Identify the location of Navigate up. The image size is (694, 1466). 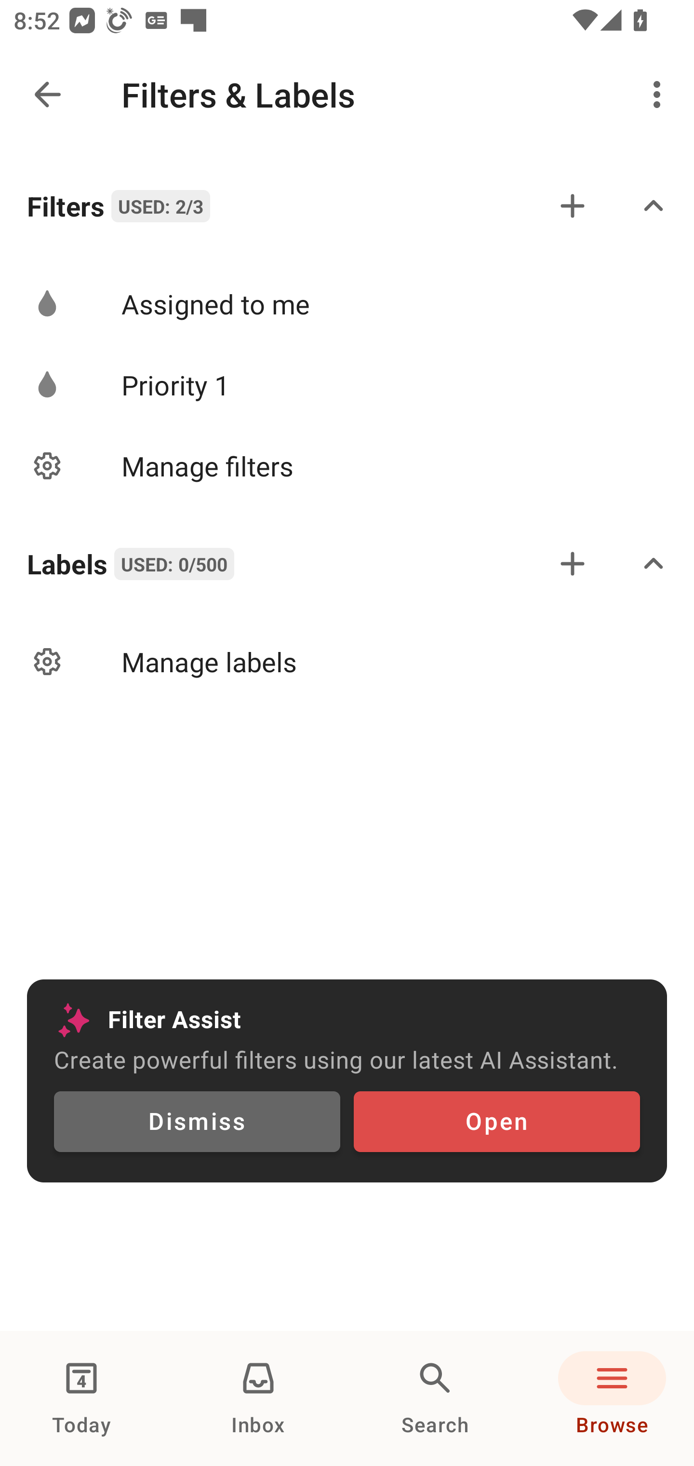
(47, 95).